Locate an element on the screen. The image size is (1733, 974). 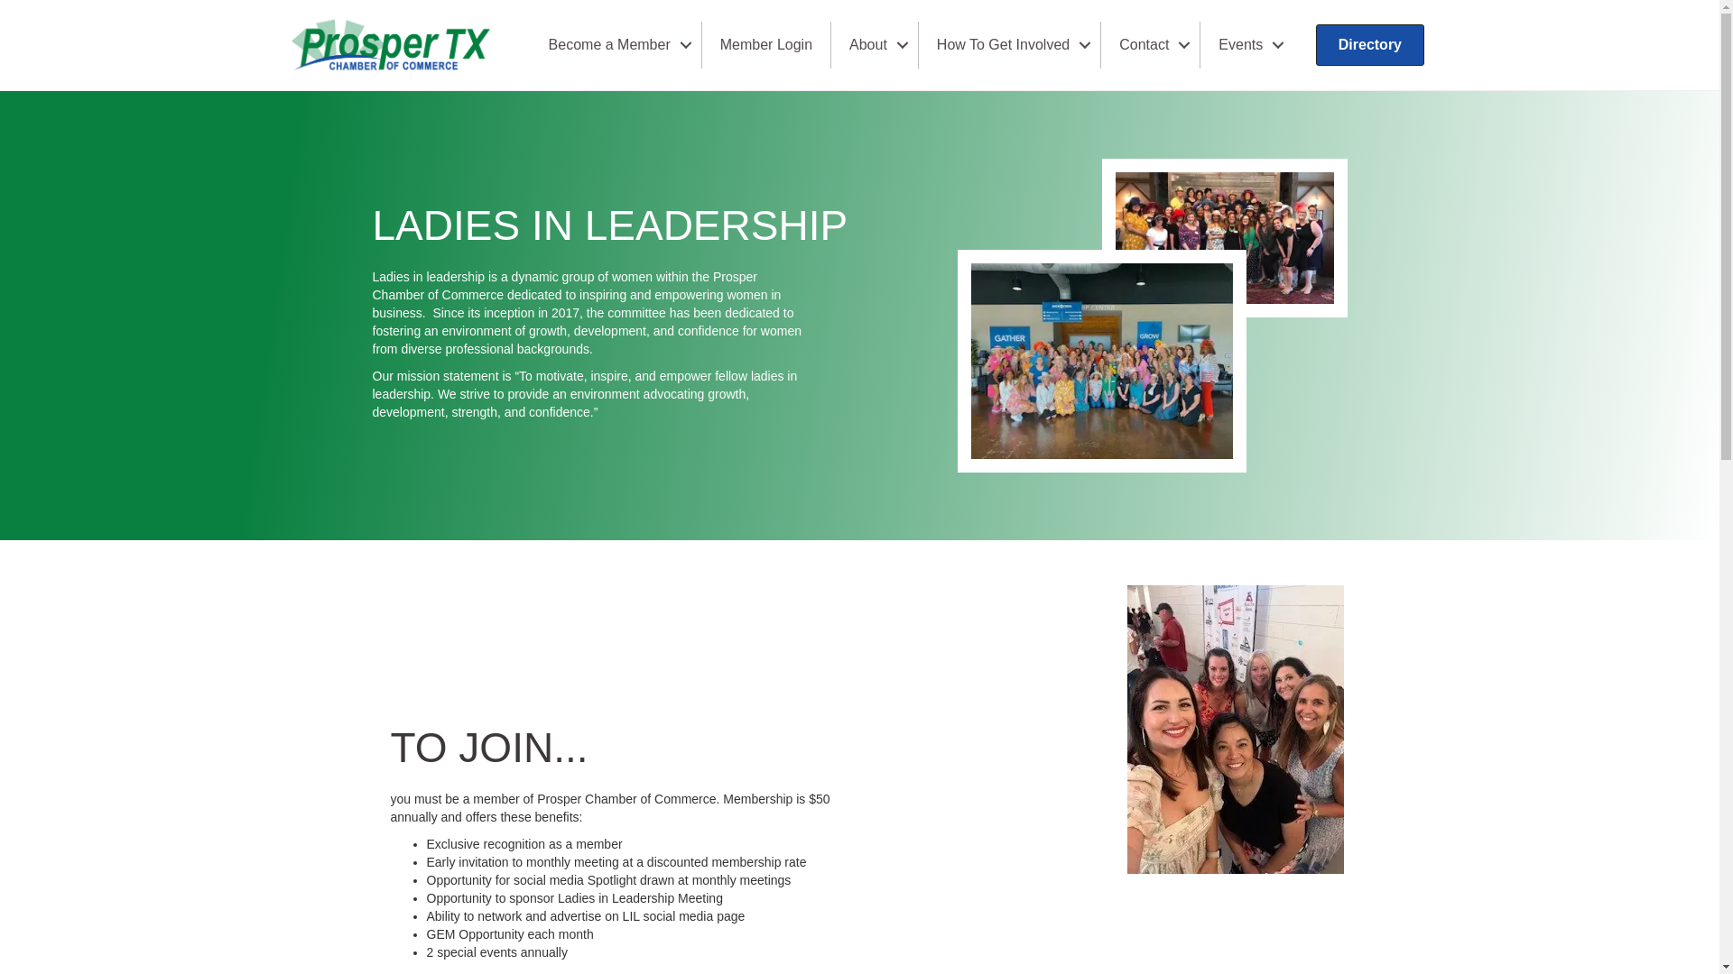
LIL spring is located at coordinates (1101, 361).